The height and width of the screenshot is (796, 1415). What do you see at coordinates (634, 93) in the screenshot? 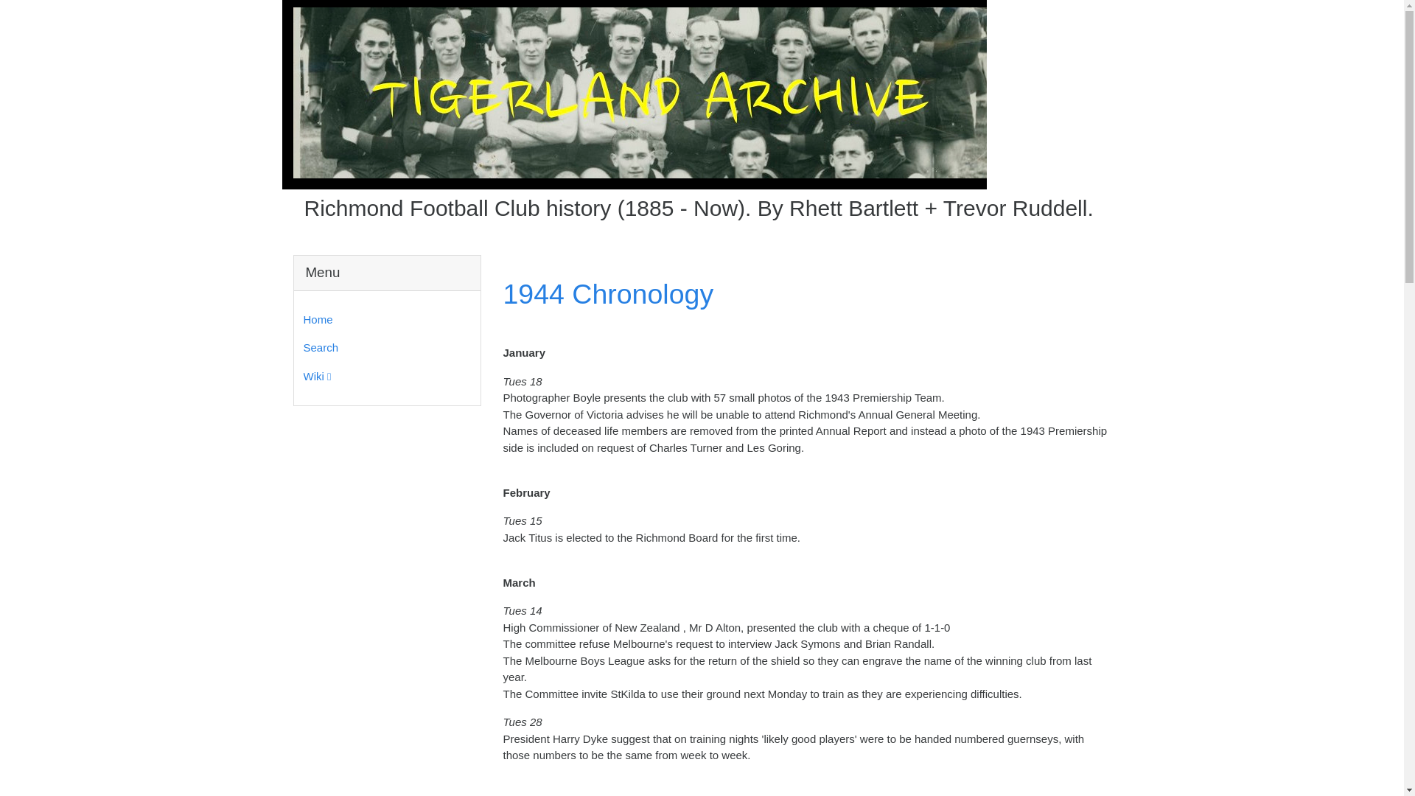
I see `Tigerland Archive` at bounding box center [634, 93].